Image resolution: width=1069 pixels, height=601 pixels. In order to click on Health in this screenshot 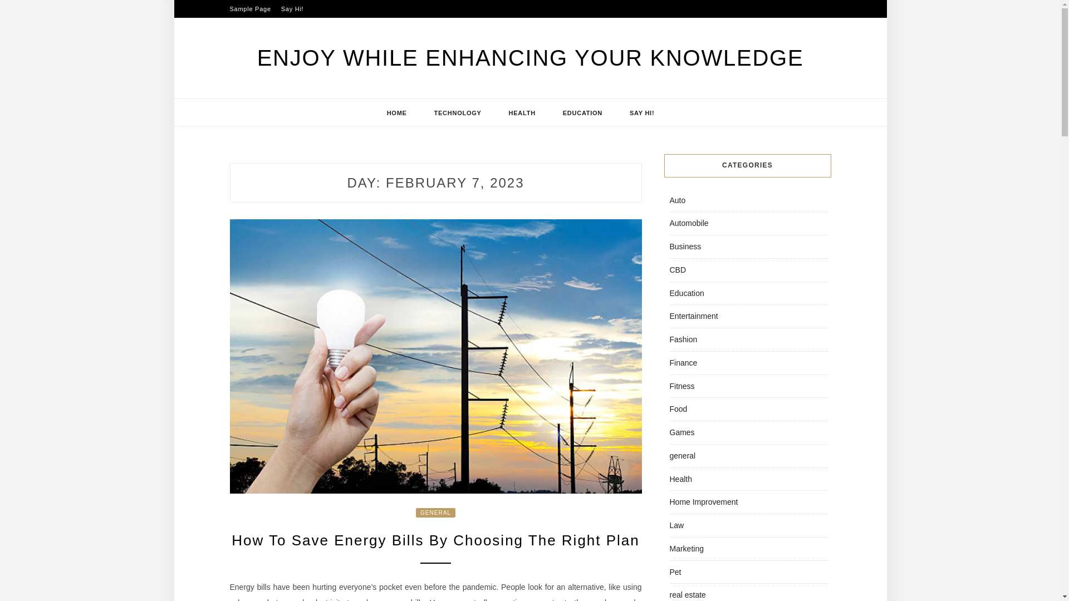, I will do `click(680, 479)`.